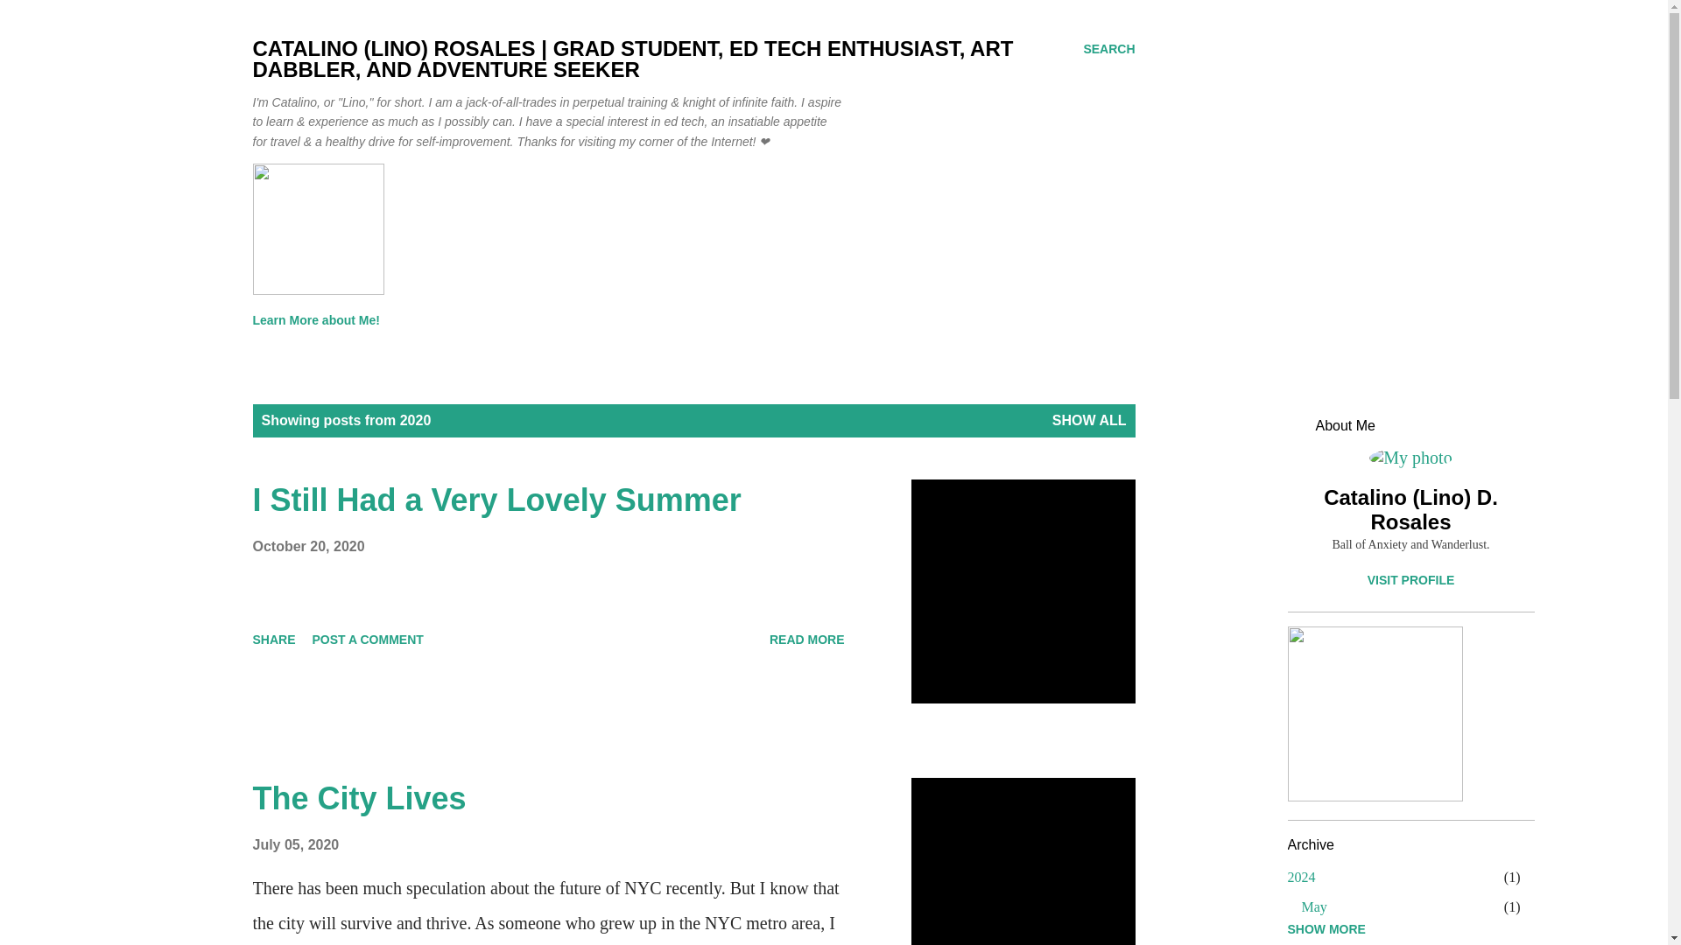  What do you see at coordinates (273, 639) in the screenshot?
I see `SHARE` at bounding box center [273, 639].